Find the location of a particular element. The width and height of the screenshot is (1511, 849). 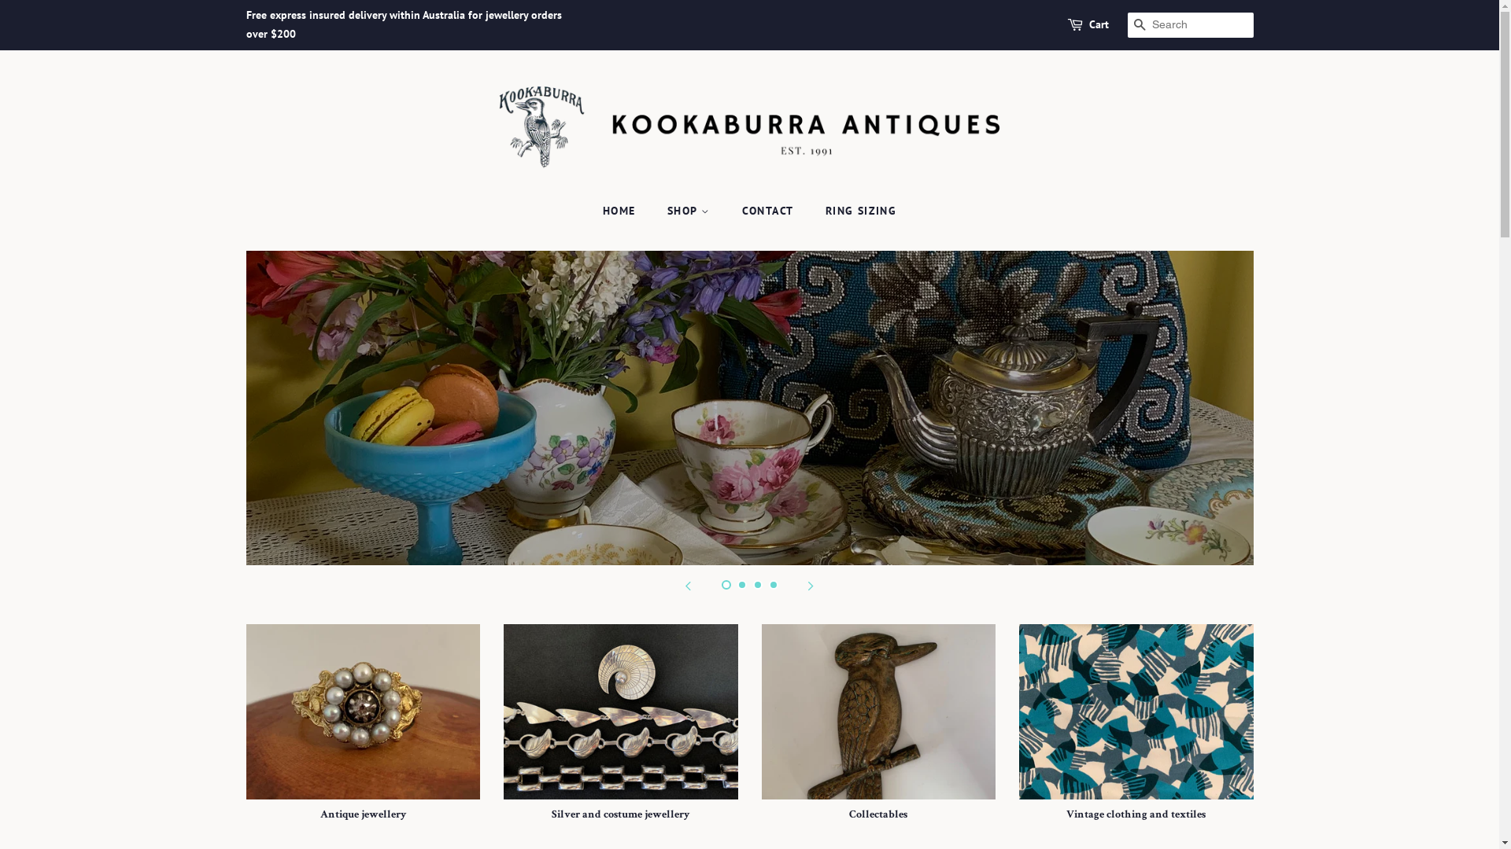

4 is located at coordinates (773, 585).